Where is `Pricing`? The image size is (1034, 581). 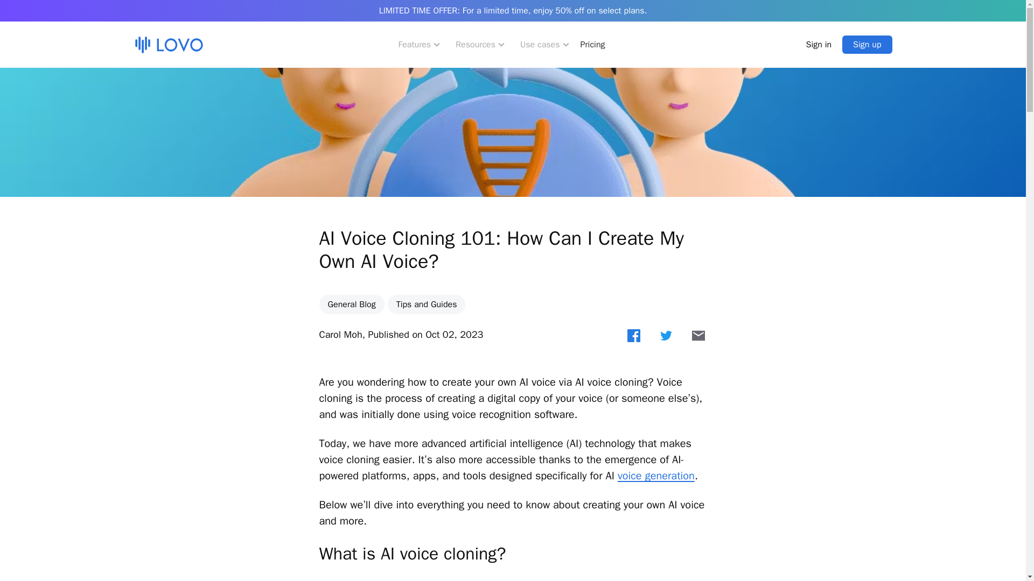
Pricing is located at coordinates (592, 44).